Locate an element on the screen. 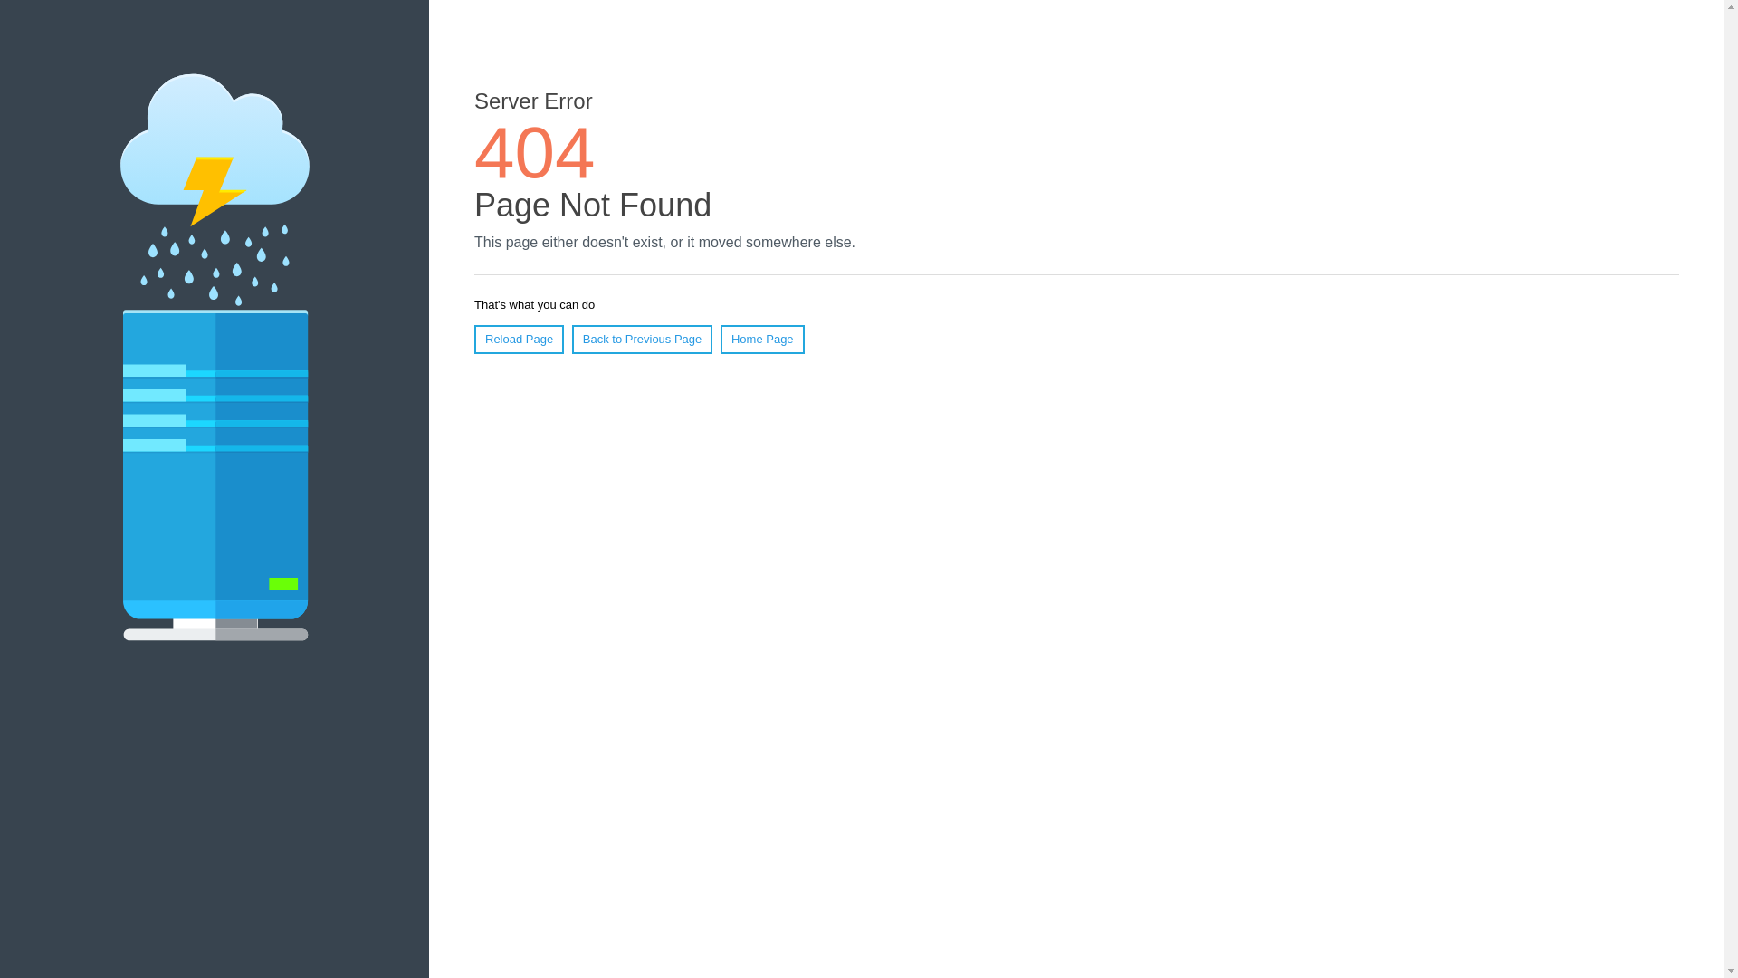  Home Page is located at coordinates (762, 340).